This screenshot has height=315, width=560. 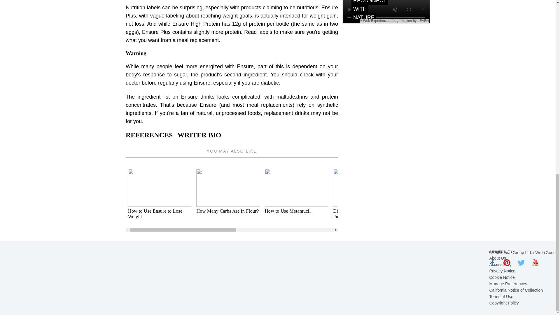 I want to click on How to Use Ensure to Lose Weight, so click(x=160, y=198).